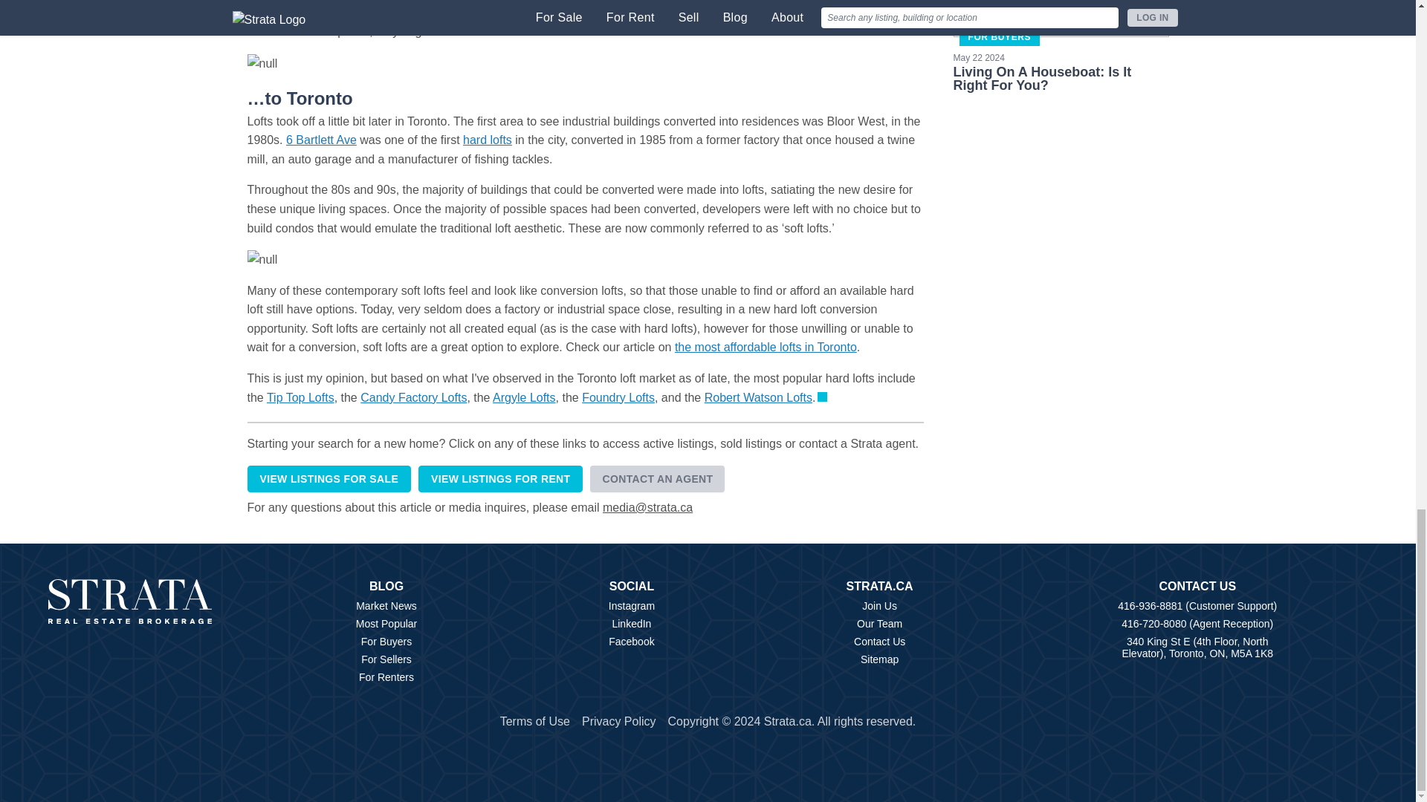  What do you see at coordinates (321, 140) in the screenshot?
I see `6 Bartlett Ave` at bounding box center [321, 140].